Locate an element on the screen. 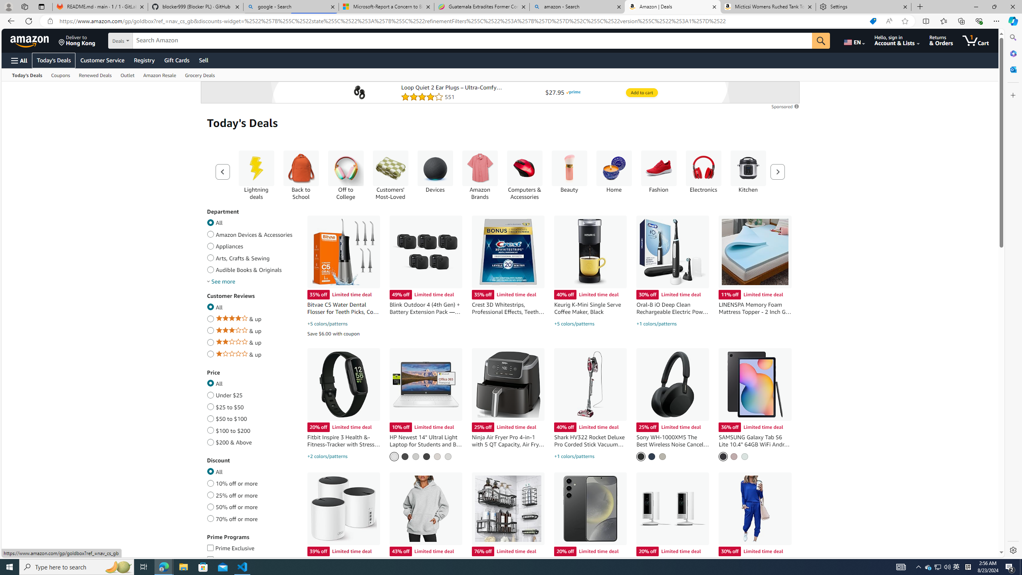 The width and height of the screenshot is (1022, 575). Back to School Back to School is located at coordinates (301, 175).